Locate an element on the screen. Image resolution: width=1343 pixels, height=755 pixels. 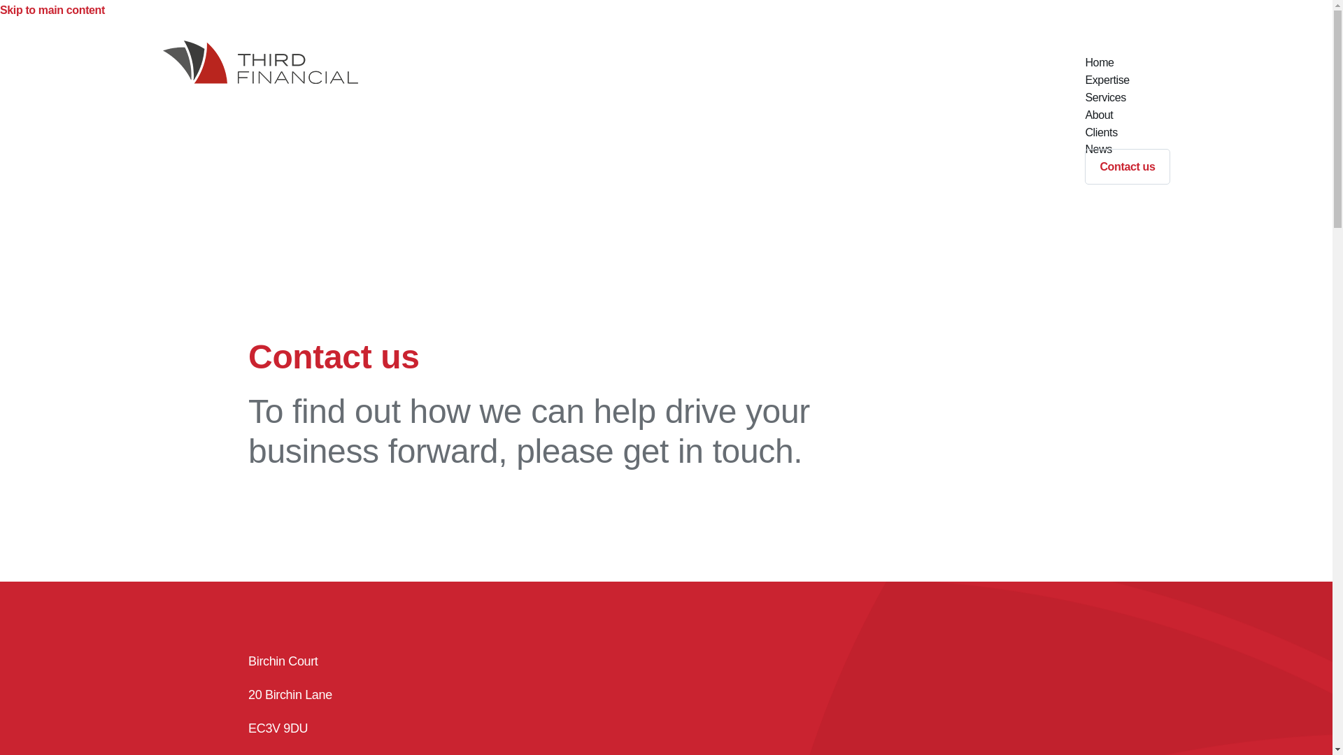
Expertise is located at coordinates (1107, 80).